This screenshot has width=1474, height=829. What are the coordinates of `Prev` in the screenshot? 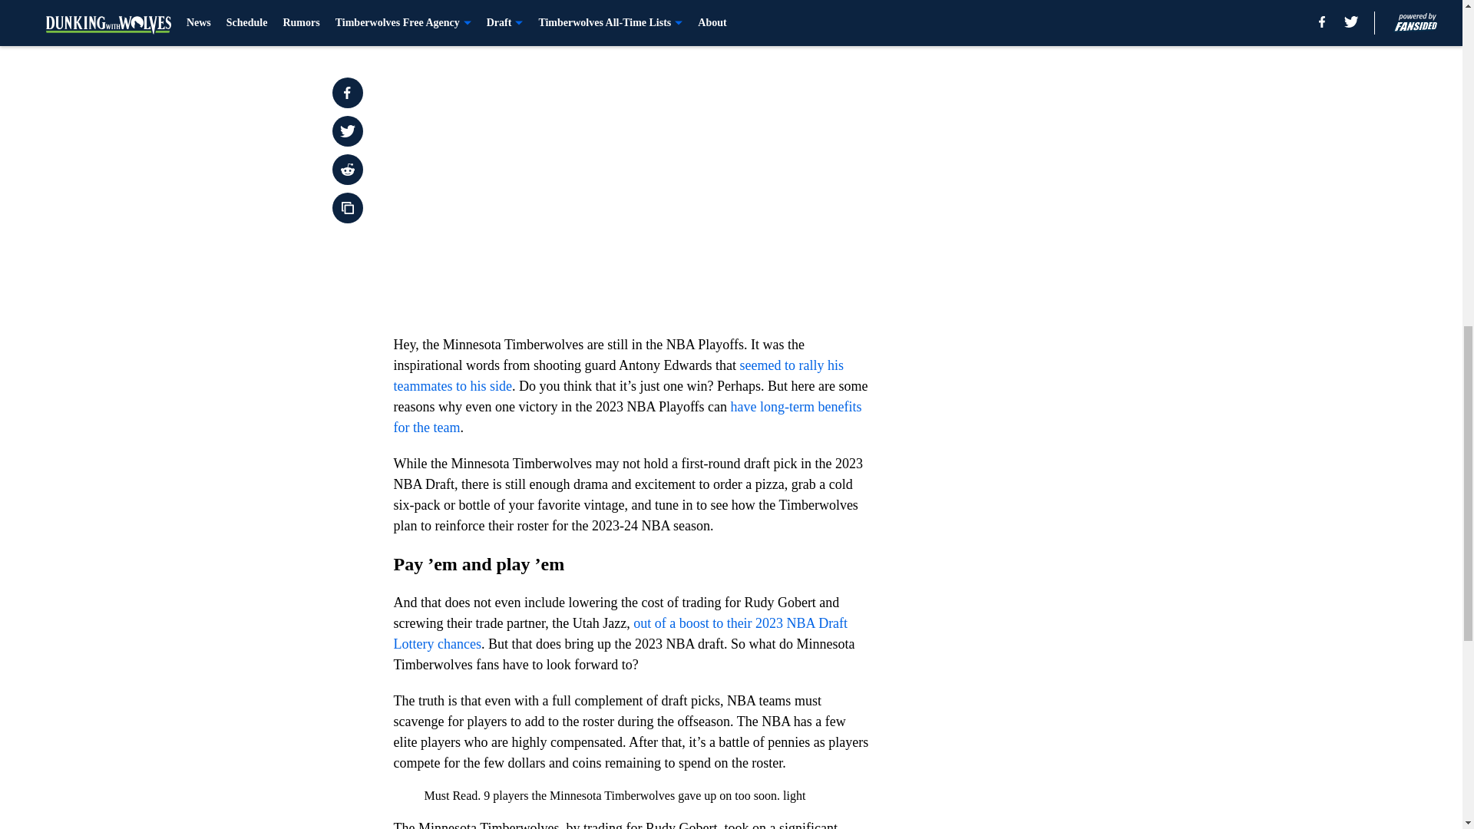 It's located at (439, 21).